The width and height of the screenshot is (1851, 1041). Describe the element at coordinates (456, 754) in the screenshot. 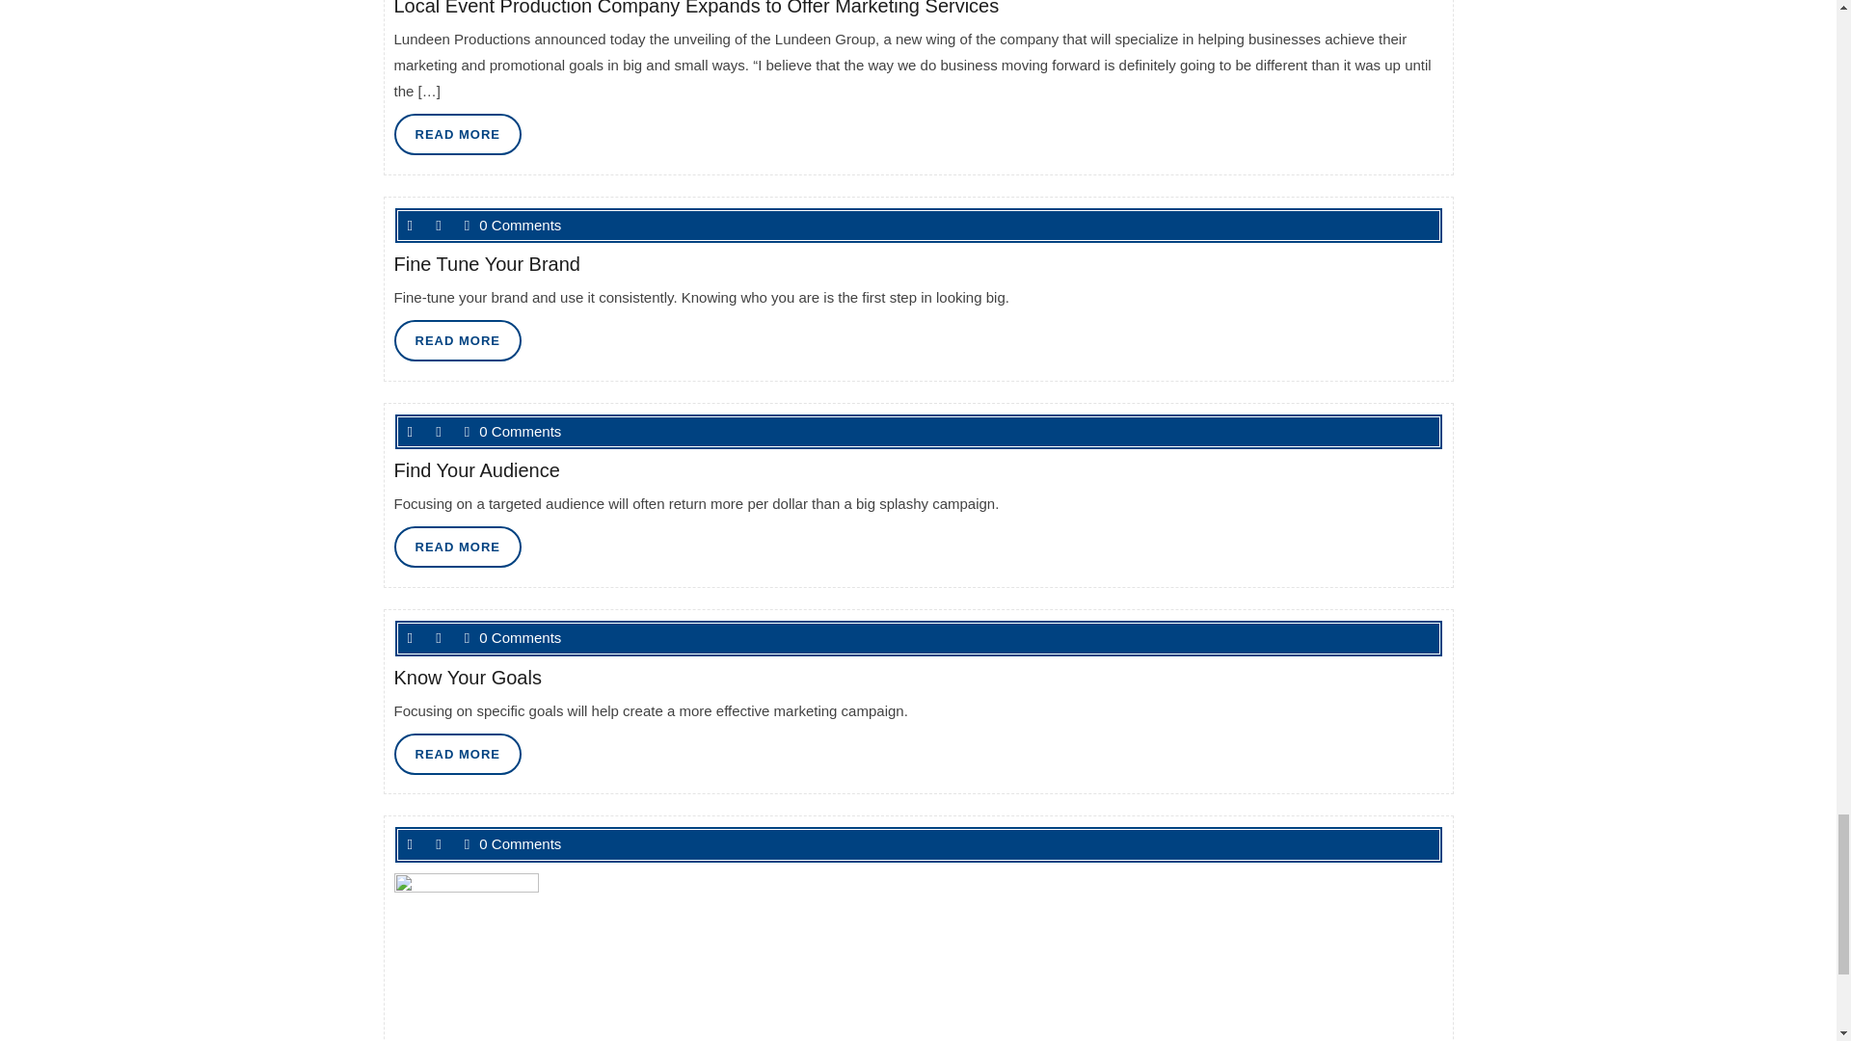

I see `READ MORE` at that location.